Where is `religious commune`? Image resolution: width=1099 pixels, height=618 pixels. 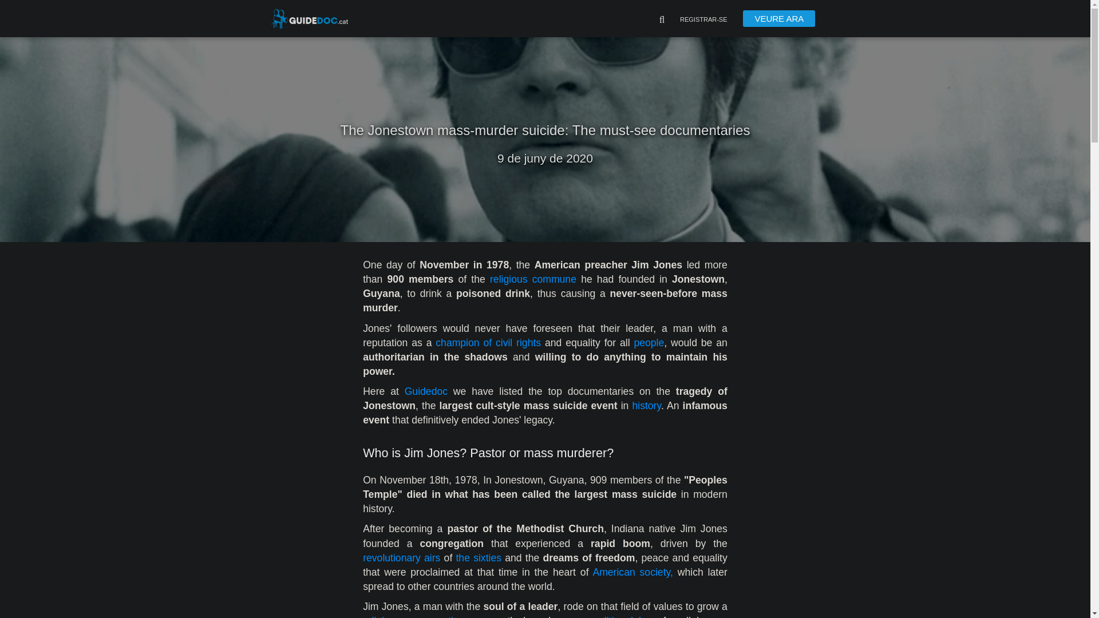
religious commune is located at coordinates (533, 279).